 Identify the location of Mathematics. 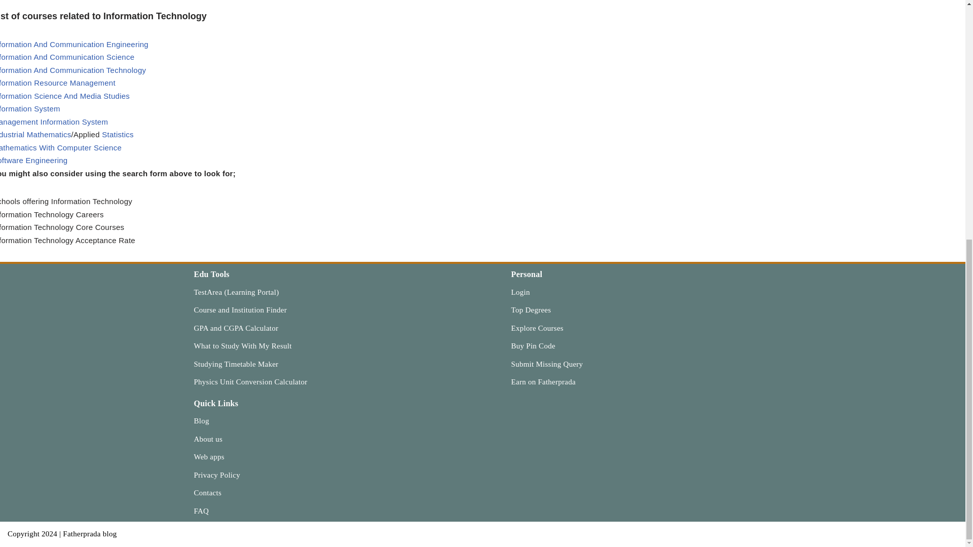
(49, 135).